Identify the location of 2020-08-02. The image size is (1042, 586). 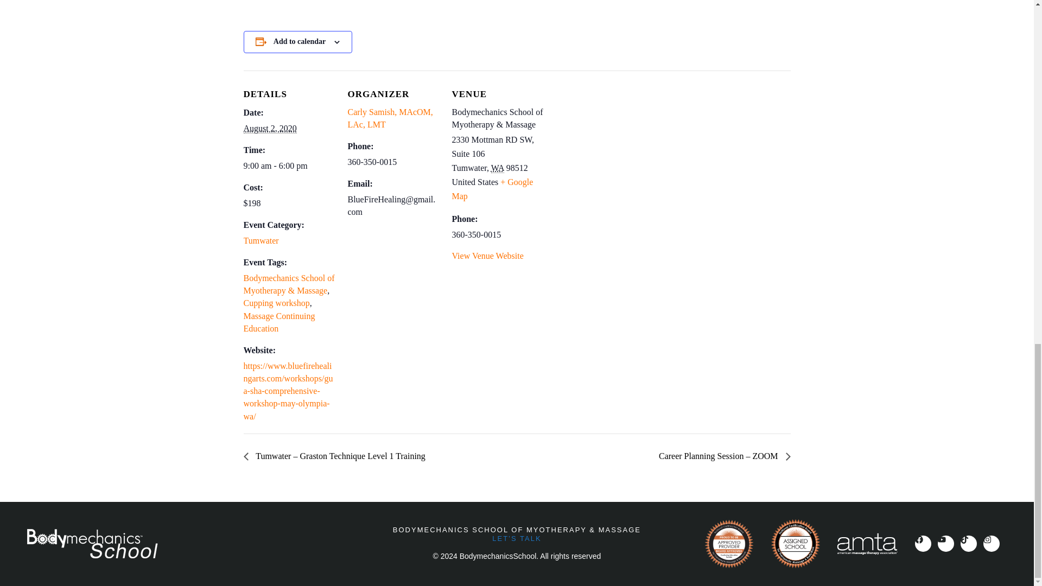
(269, 128).